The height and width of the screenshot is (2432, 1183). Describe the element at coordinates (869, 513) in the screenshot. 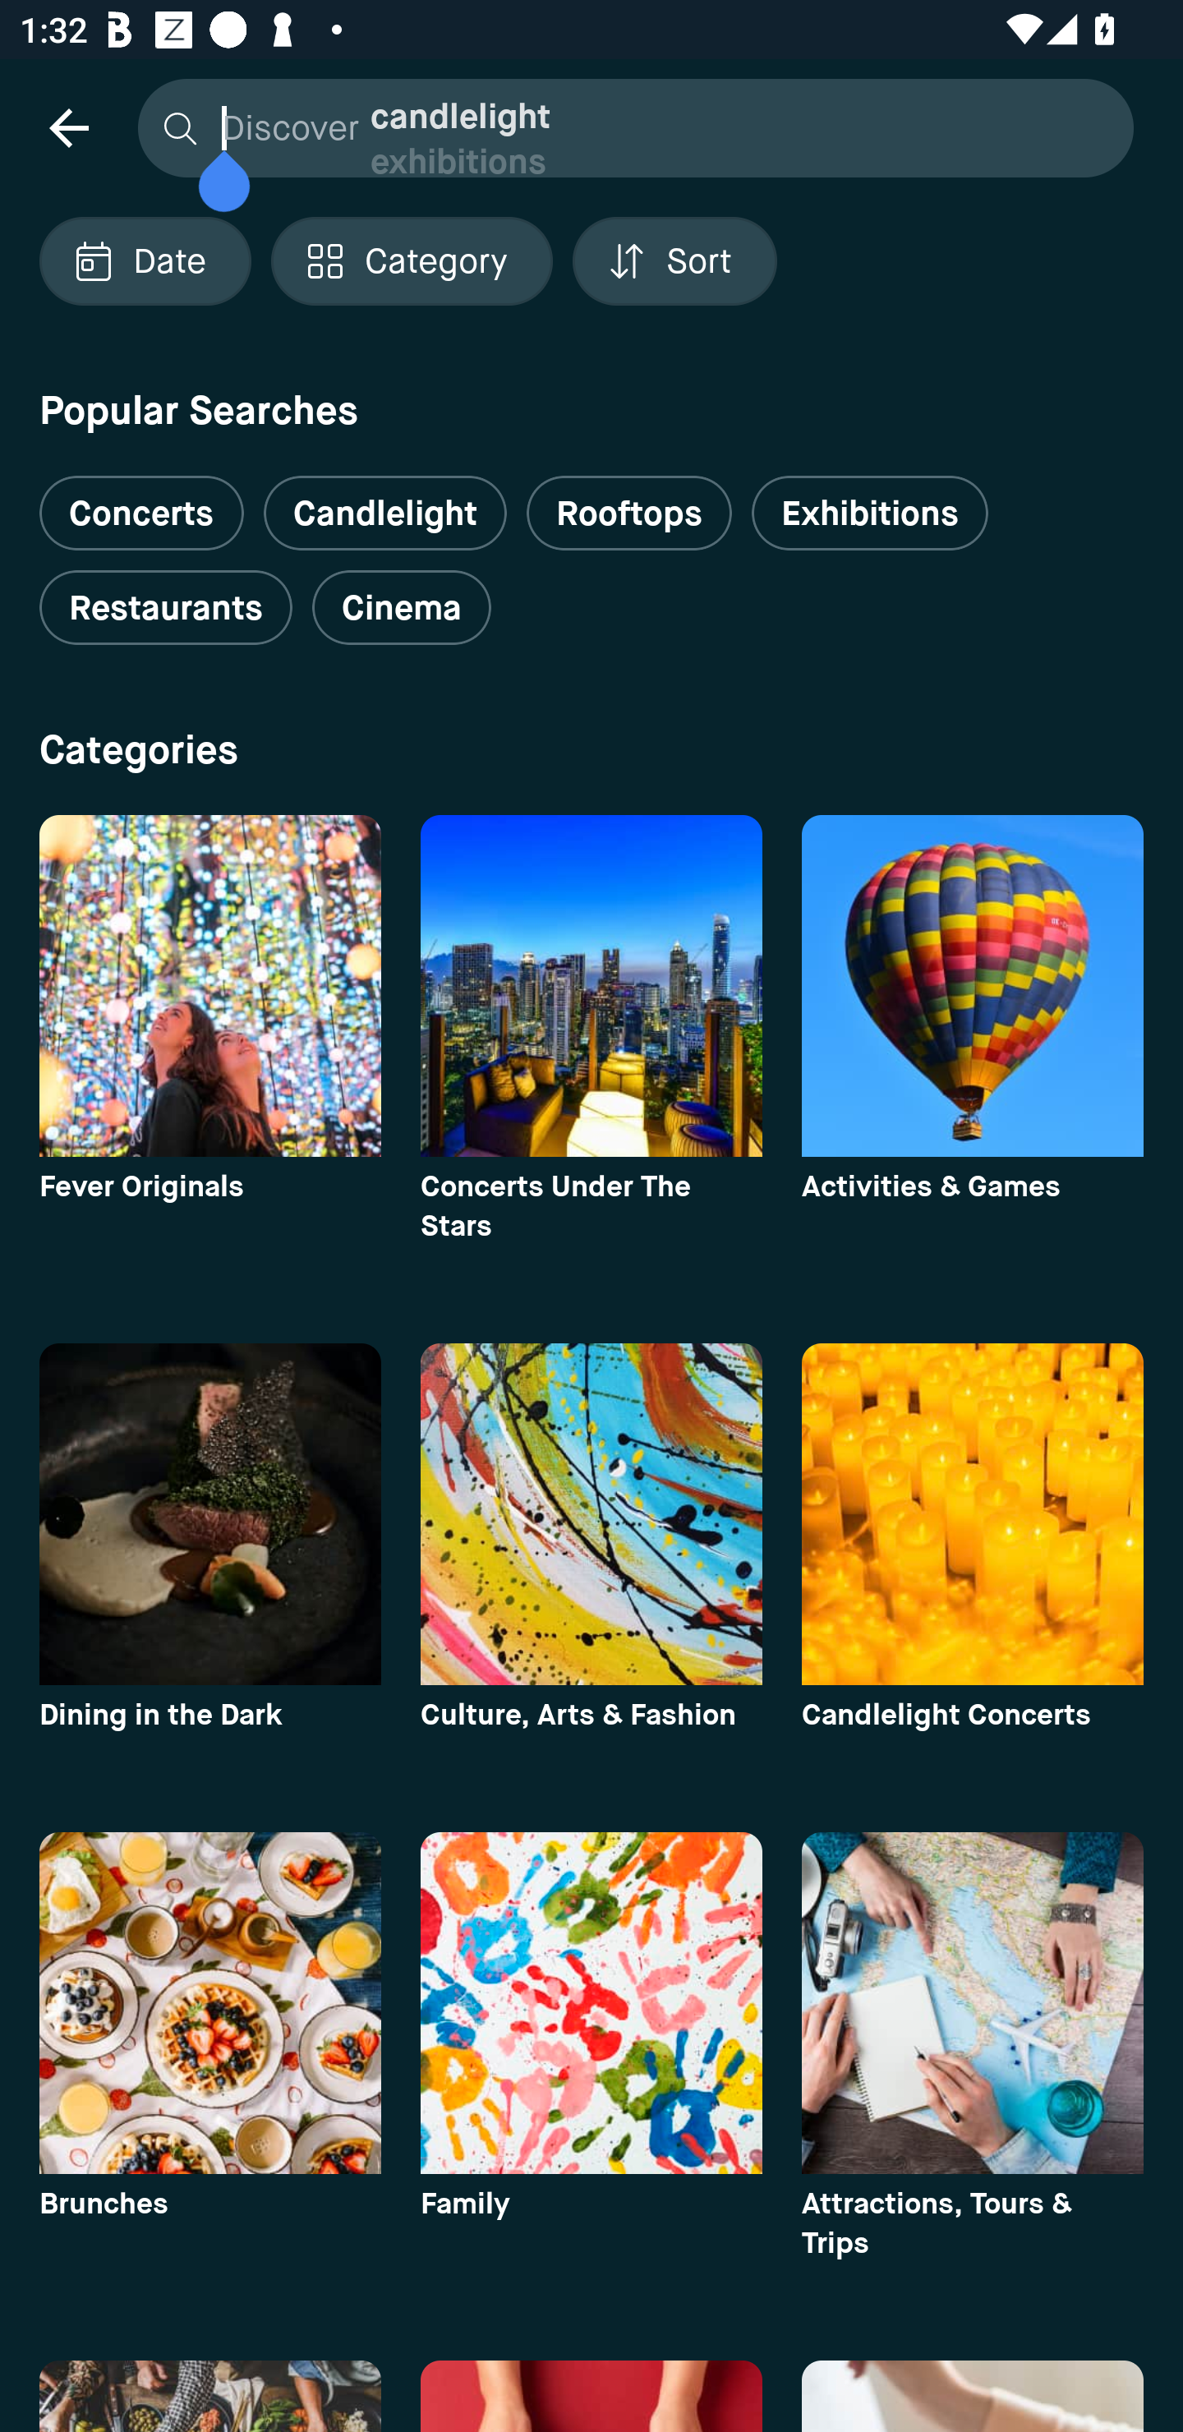

I see `Exhibitions` at that location.